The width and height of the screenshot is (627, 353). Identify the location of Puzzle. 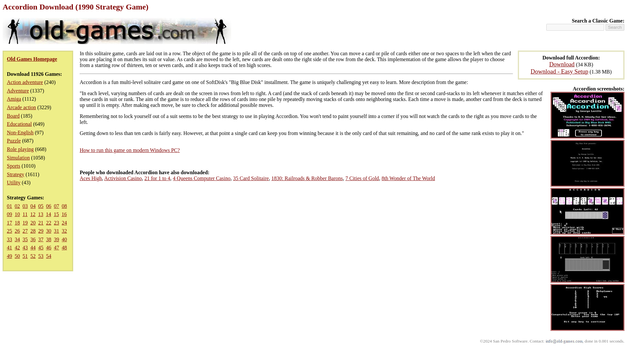
(14, 141).